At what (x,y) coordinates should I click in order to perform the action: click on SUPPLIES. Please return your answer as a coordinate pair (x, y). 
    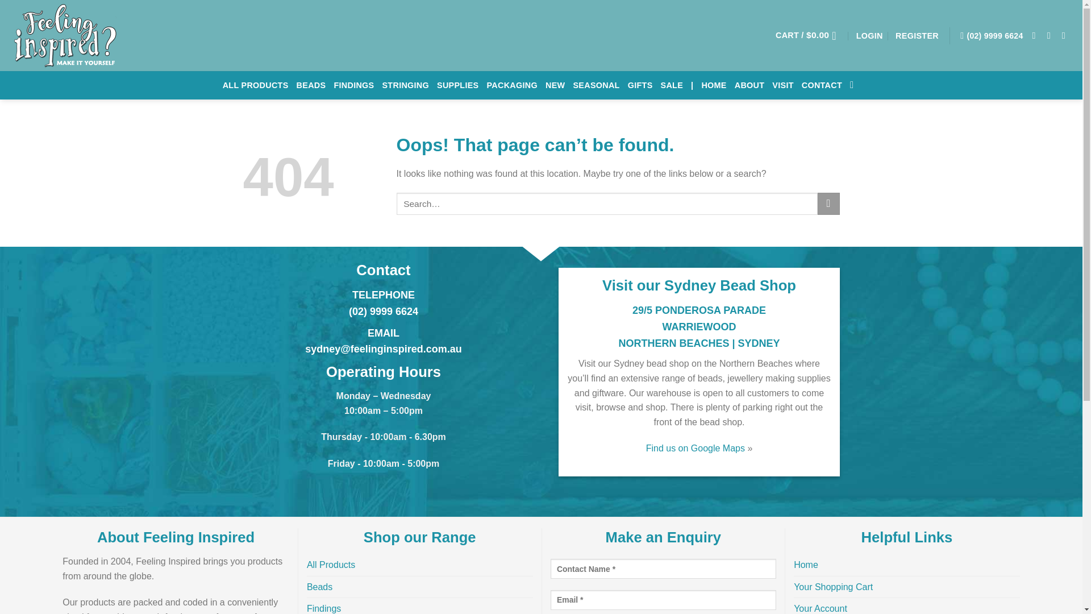
    Looking at the image, I should click on (458, 85).